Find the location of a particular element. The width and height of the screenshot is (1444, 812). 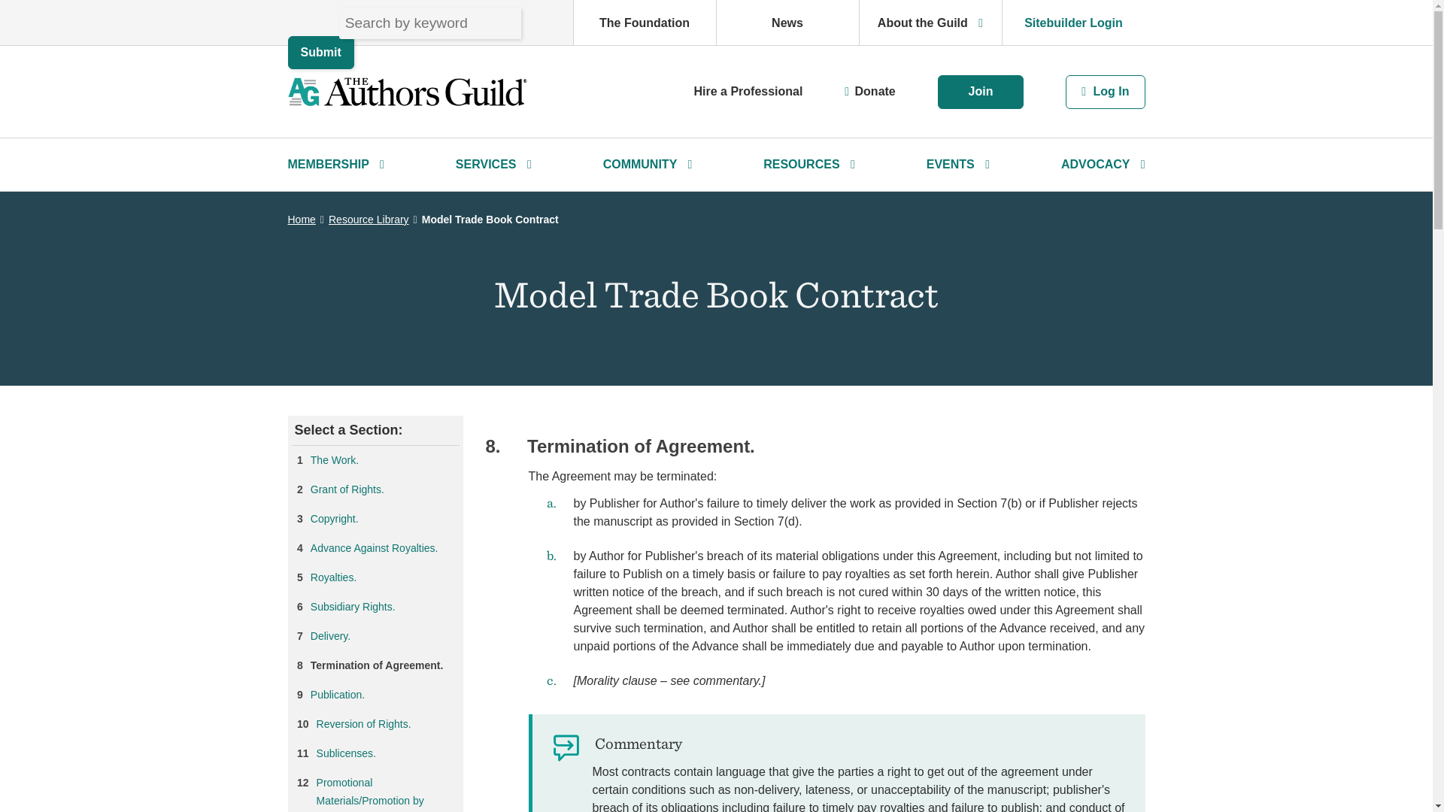

News is located at coordinates (787, 23).